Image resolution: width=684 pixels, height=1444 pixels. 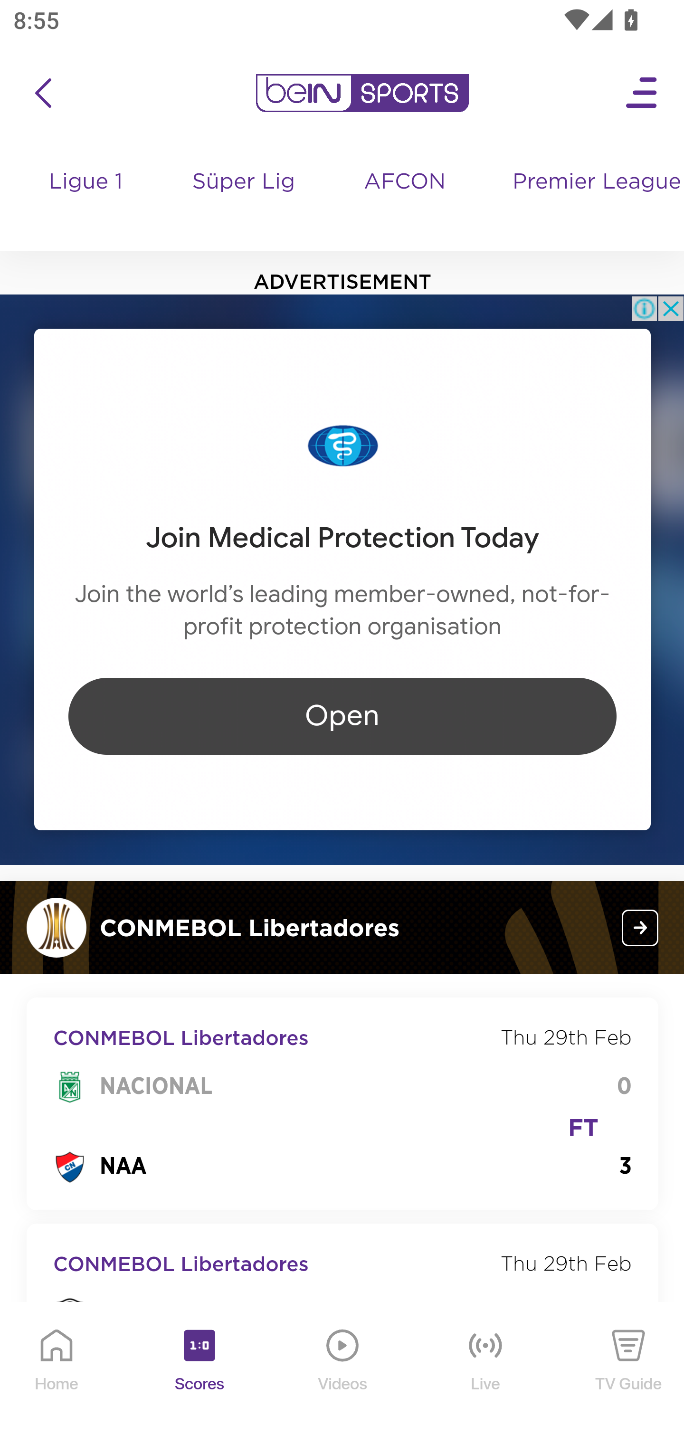 I want to click on Join Medical Protection Today, so click(x=342, y=538).